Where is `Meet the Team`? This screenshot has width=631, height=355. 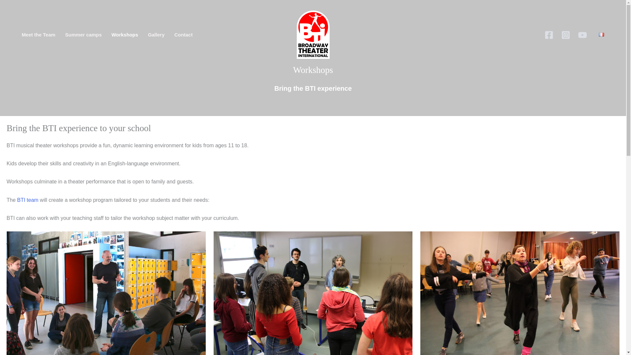
Meet the Team is located at coordinates (38, 35).